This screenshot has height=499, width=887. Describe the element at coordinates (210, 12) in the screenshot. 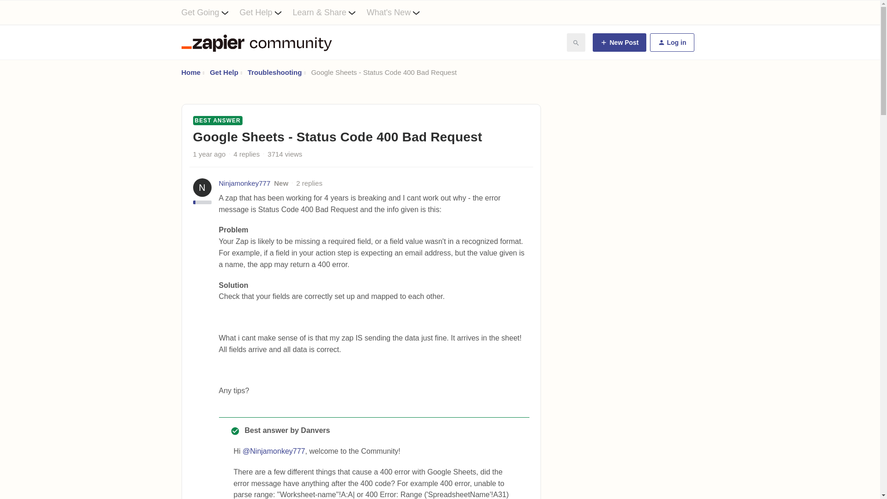

I see `Get Going` at that location.